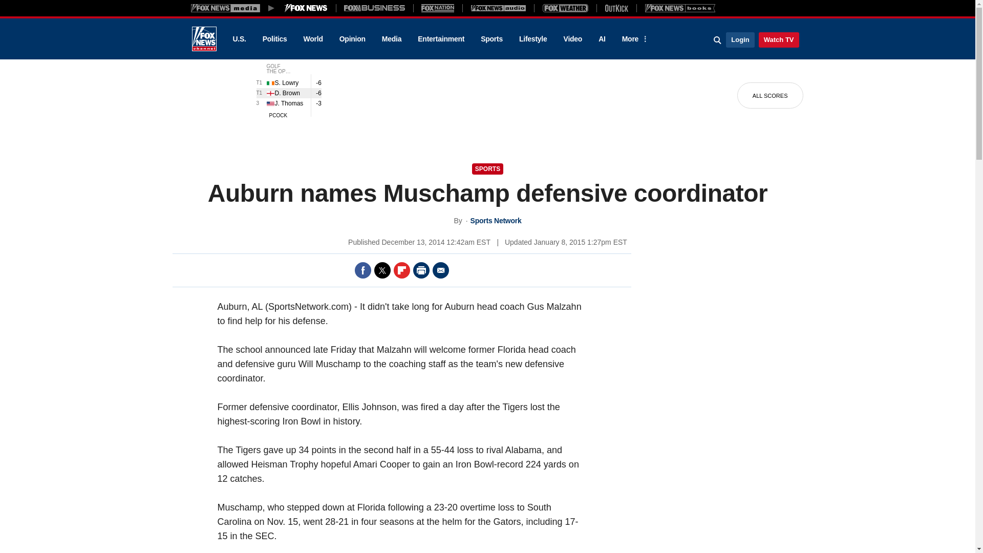  Describe the element at coordinates (633, 39) in the screenshot. I see `More` at that location.